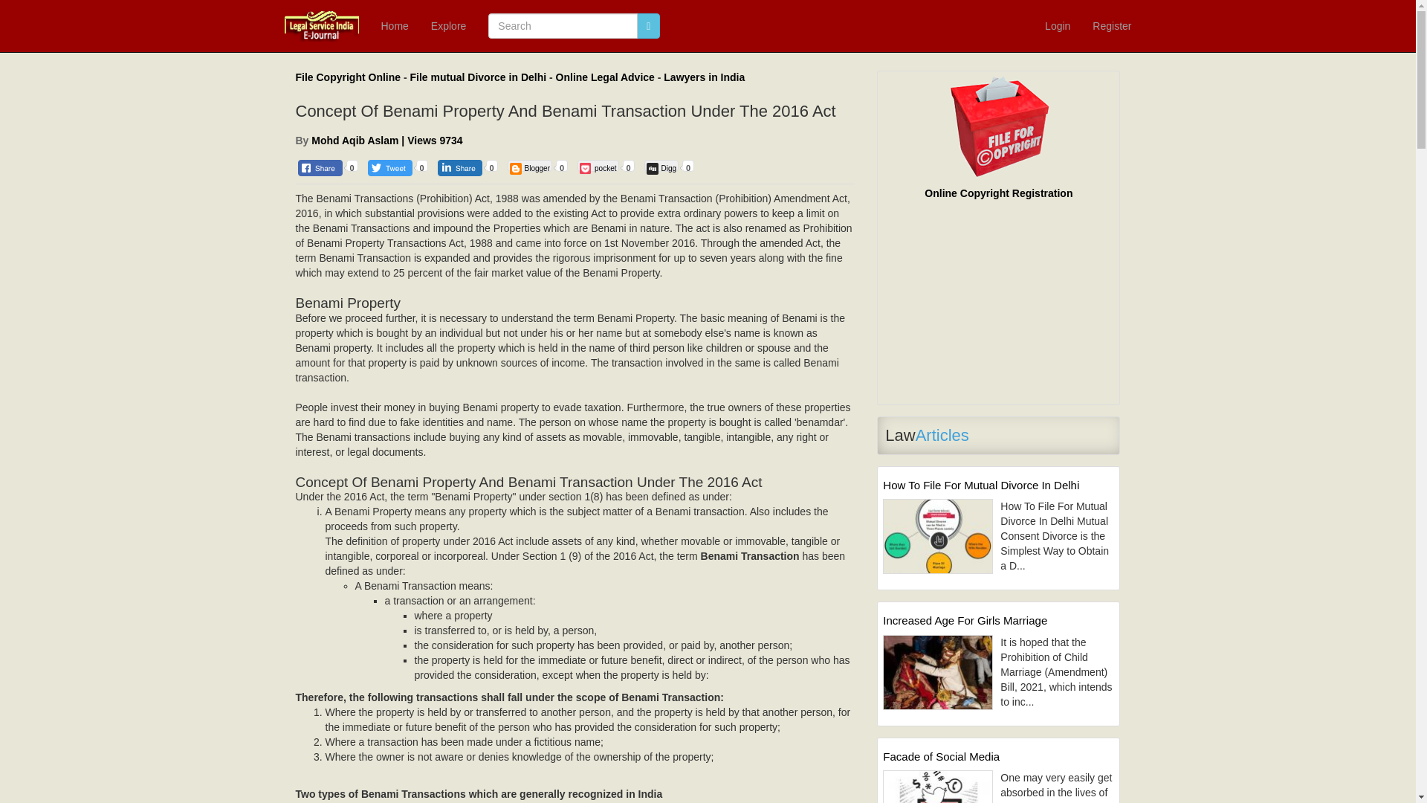 This screenshot has height=803, width=1427. Describe the element at coordinates (348, 77) in the screenshot. I see `File Copyright Online` at that location.